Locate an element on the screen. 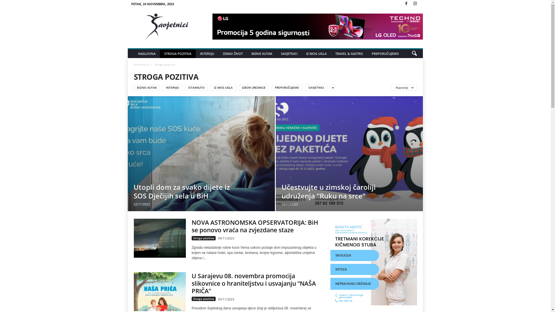 This screenshot has height=312, width=555. BIZNIS KUTAK is located at coordinates (147, 87).